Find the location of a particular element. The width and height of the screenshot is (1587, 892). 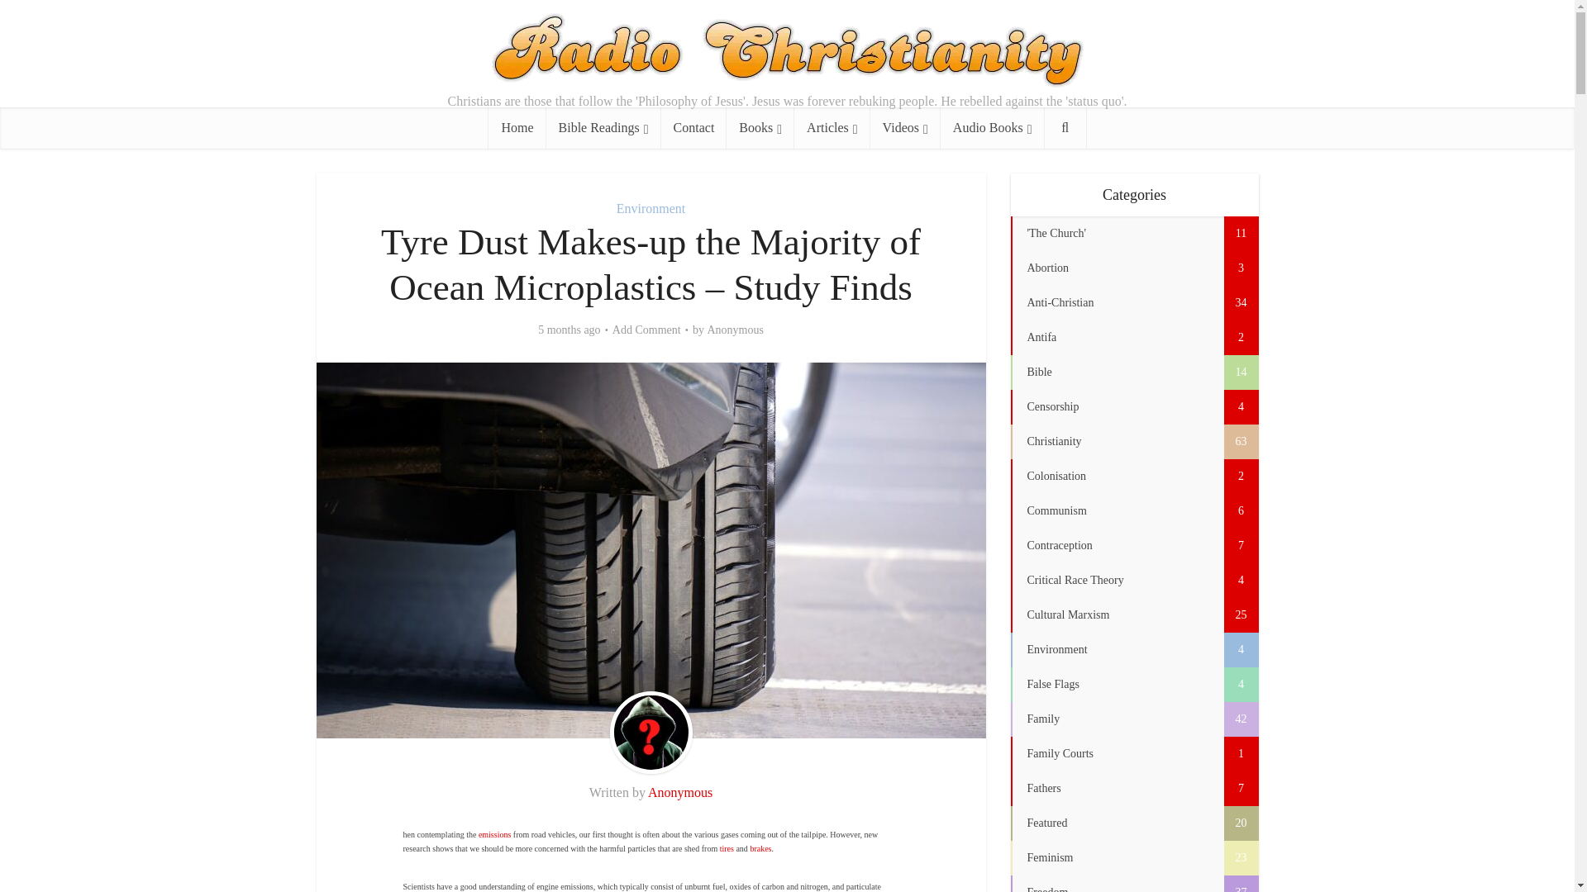

Books is located at coordinates (760, 127).